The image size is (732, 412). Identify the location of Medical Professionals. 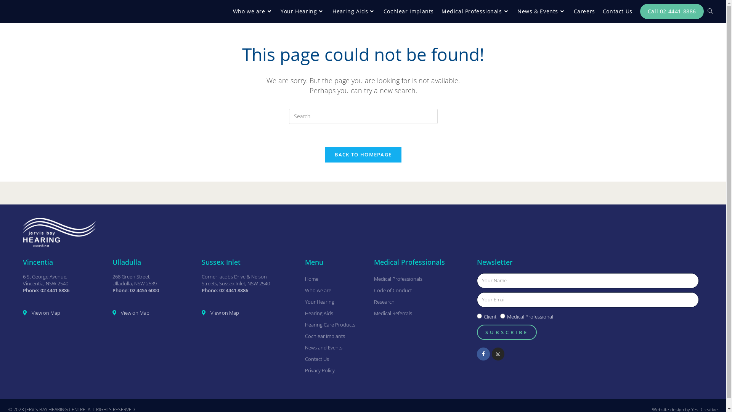
(476, 11).